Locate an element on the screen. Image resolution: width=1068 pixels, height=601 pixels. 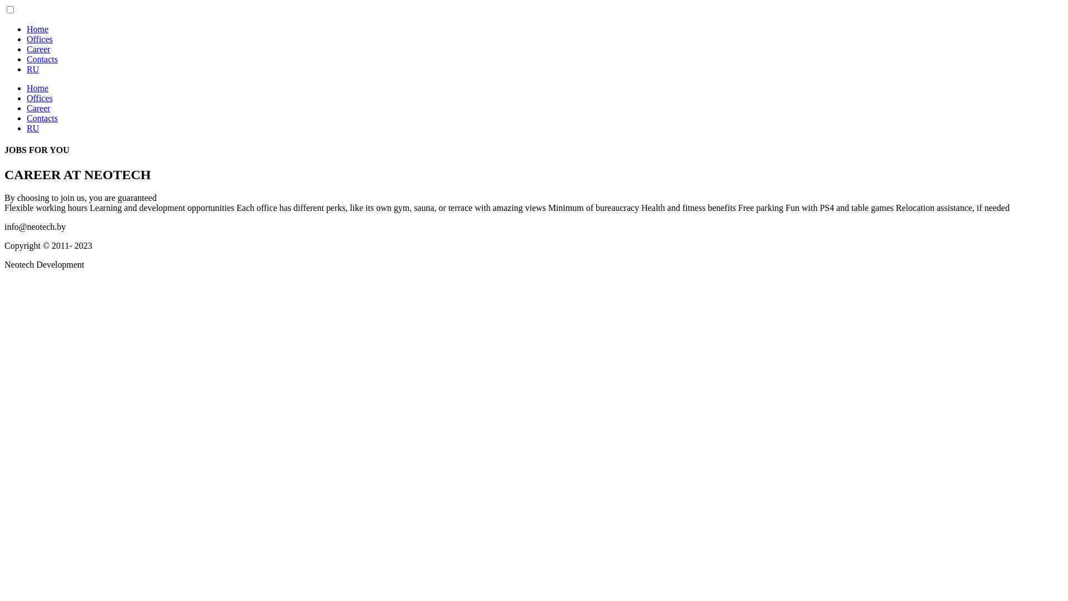
Contacts is located at coordinates (42, 59).